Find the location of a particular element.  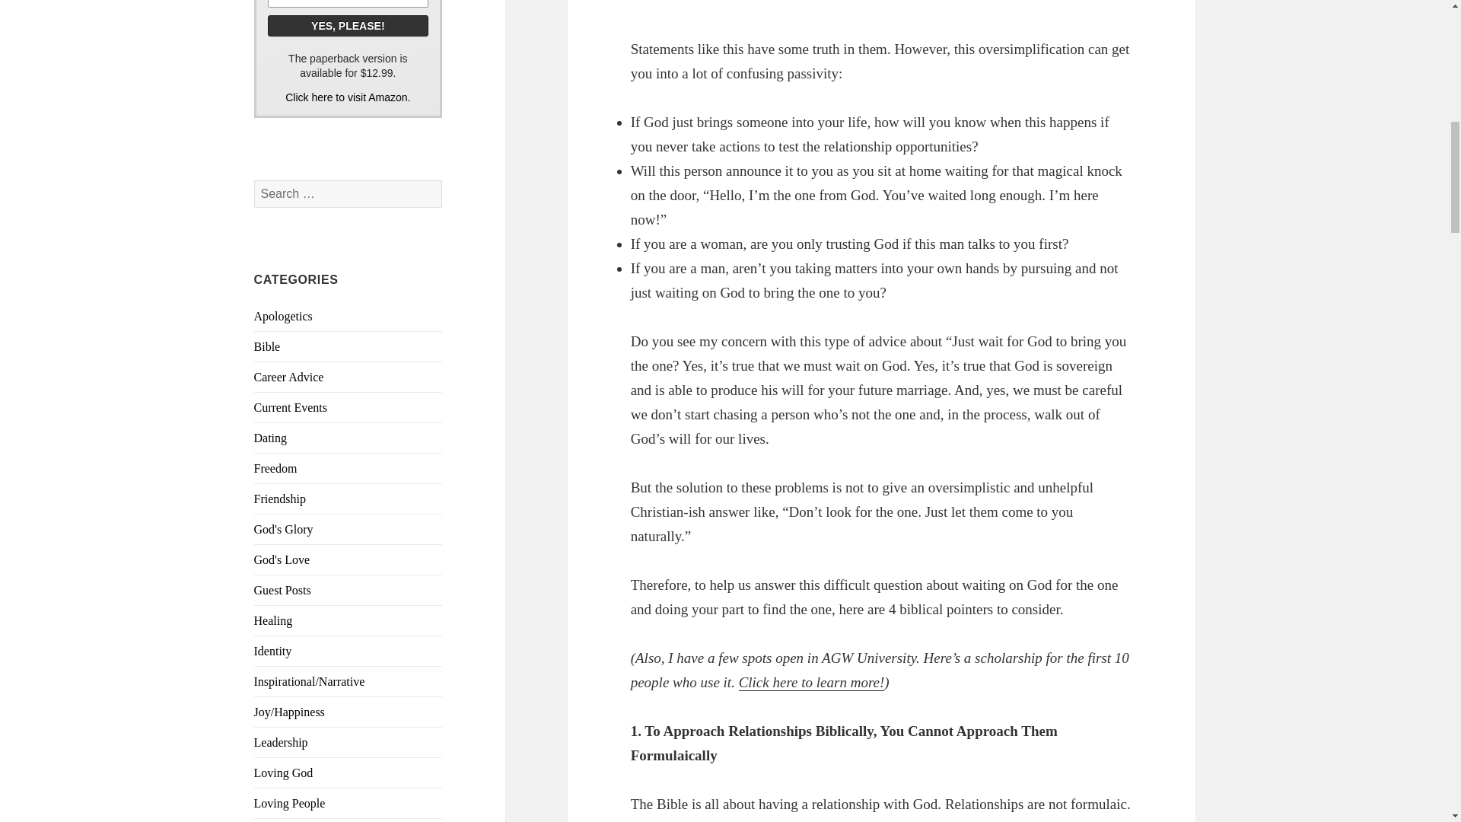

Freedom is located at coordinates (275, 468).